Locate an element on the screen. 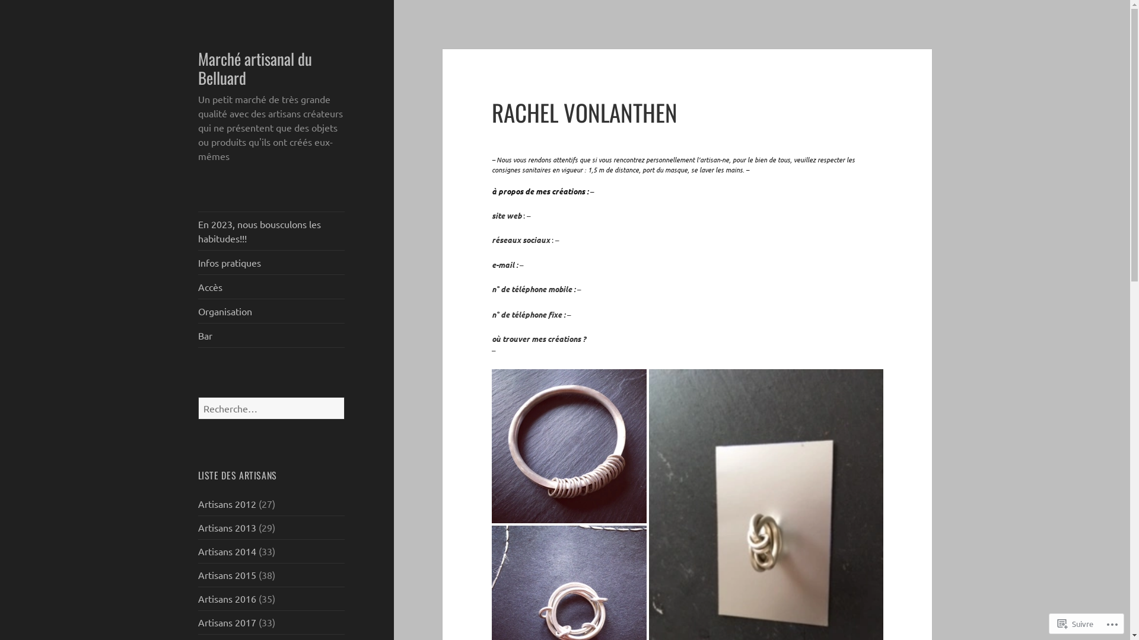 This screenshot has width=1139, height=640. Artisans 2013 is located at coordinates (227, 527).